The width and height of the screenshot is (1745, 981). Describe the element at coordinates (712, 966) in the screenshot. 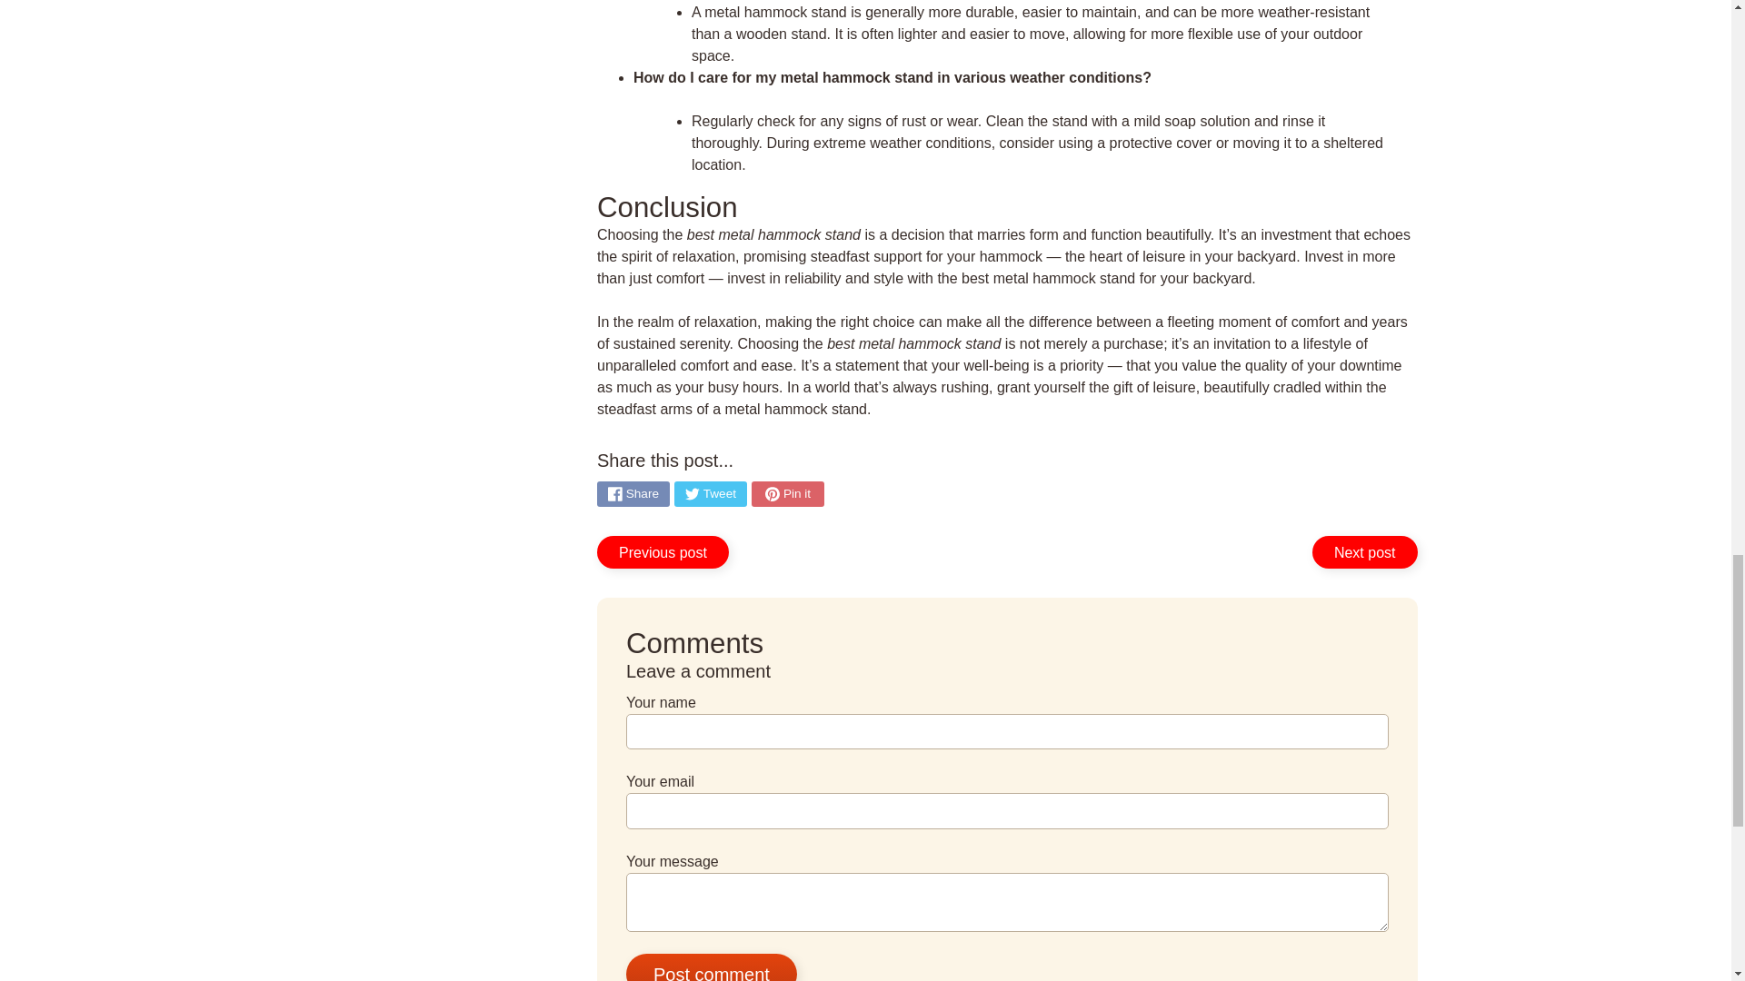

I see `Post comment` at that location.